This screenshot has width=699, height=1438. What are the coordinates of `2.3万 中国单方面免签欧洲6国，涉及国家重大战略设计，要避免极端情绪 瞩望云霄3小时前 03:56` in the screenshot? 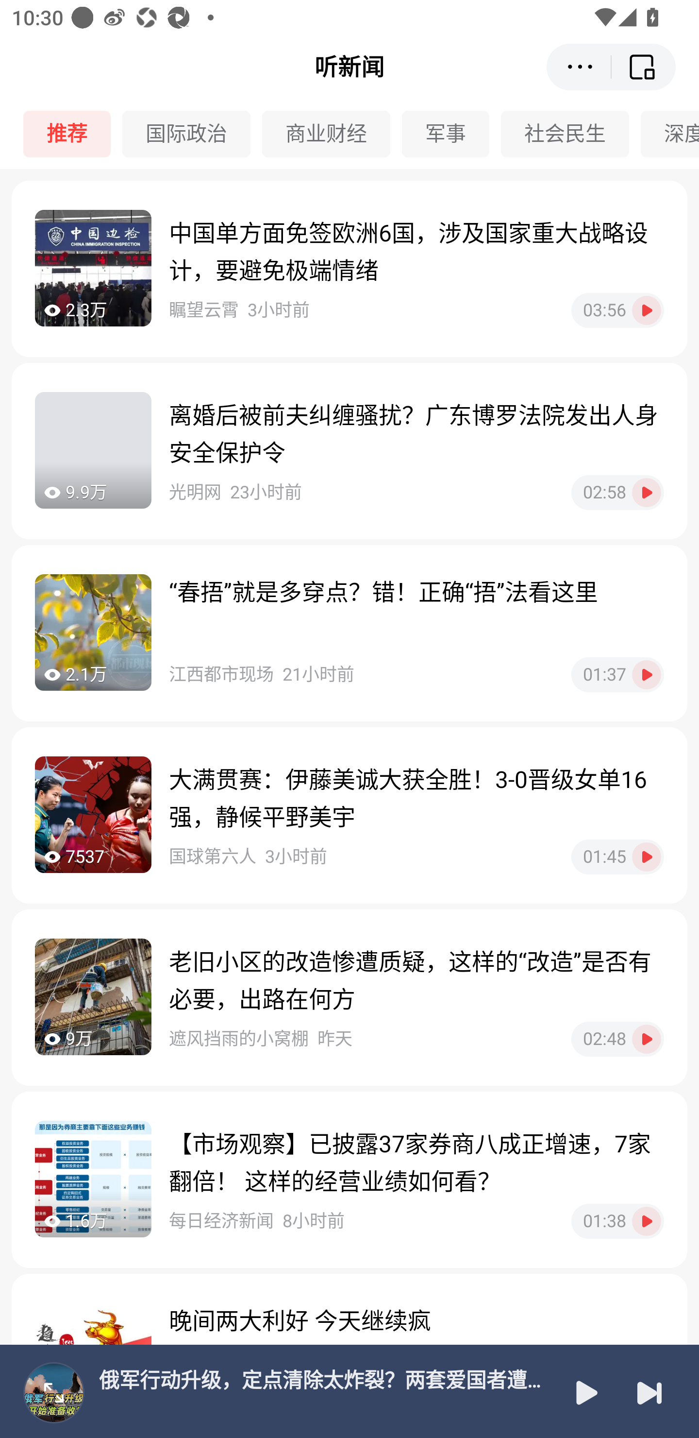 It's located at (349, 269).